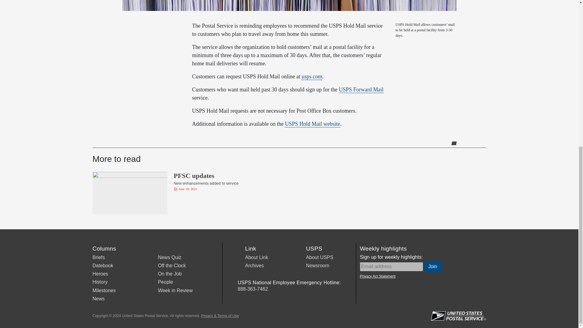  Describe the element at coordinates (254, 265) in the screenshot. I see `About Link` at that location.